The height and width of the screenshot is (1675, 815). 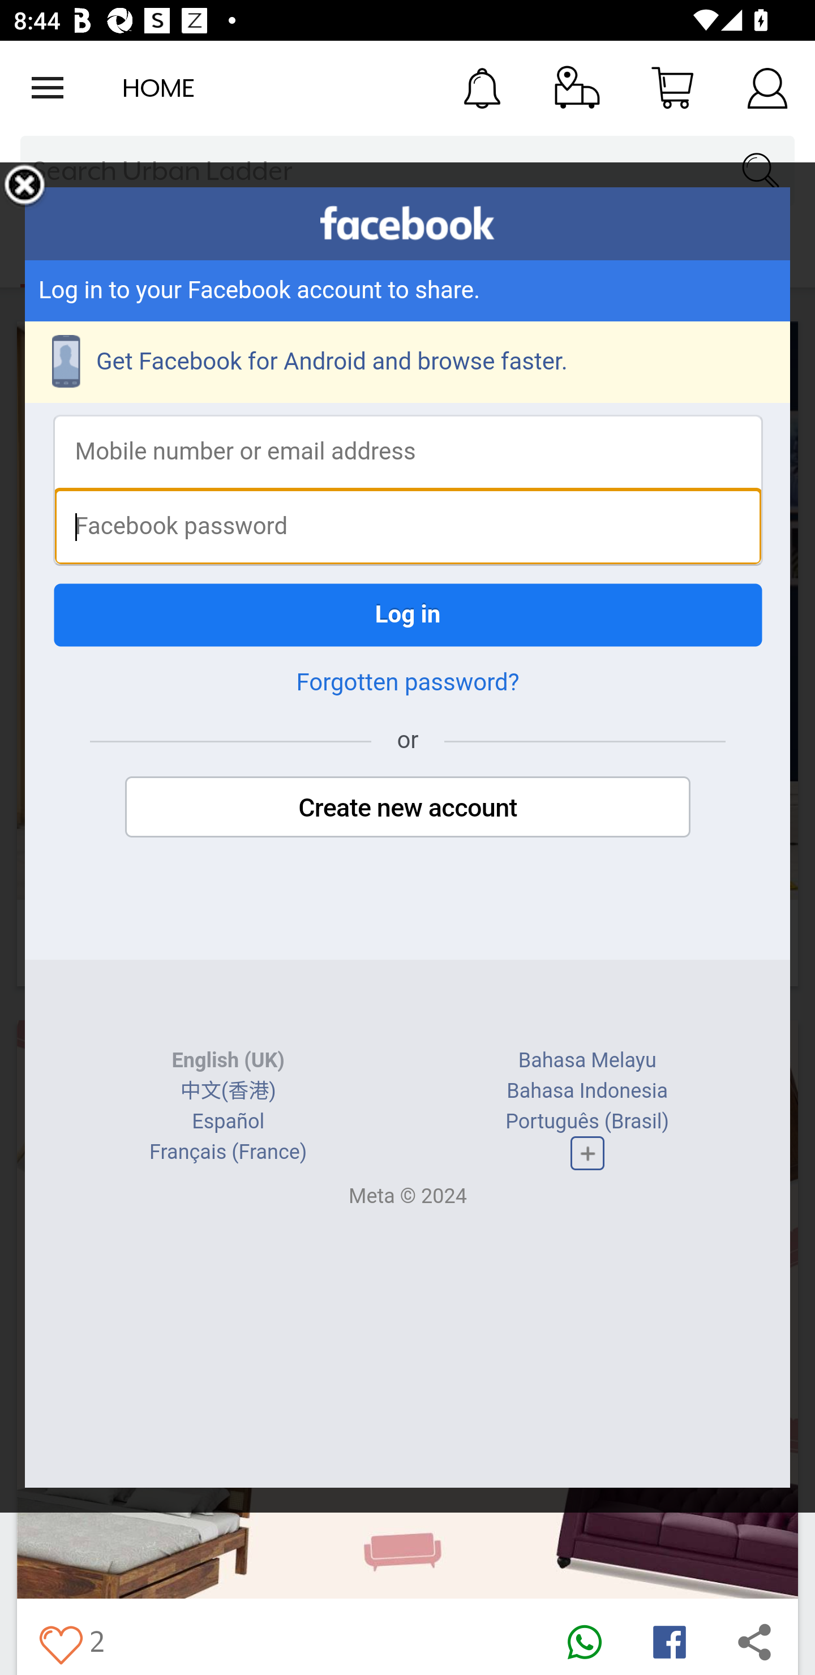 I want to click on Bahasa Melayu, so click(x=587, y=1060).